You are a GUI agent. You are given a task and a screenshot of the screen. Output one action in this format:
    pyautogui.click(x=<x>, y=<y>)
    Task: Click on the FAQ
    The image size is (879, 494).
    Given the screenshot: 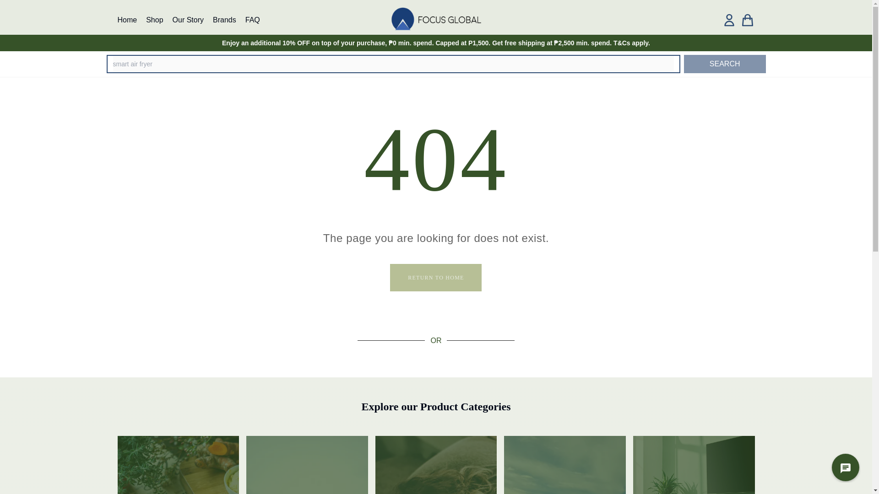 What is the action you would take?
    pyautogui.click(x=253, y=19)
    